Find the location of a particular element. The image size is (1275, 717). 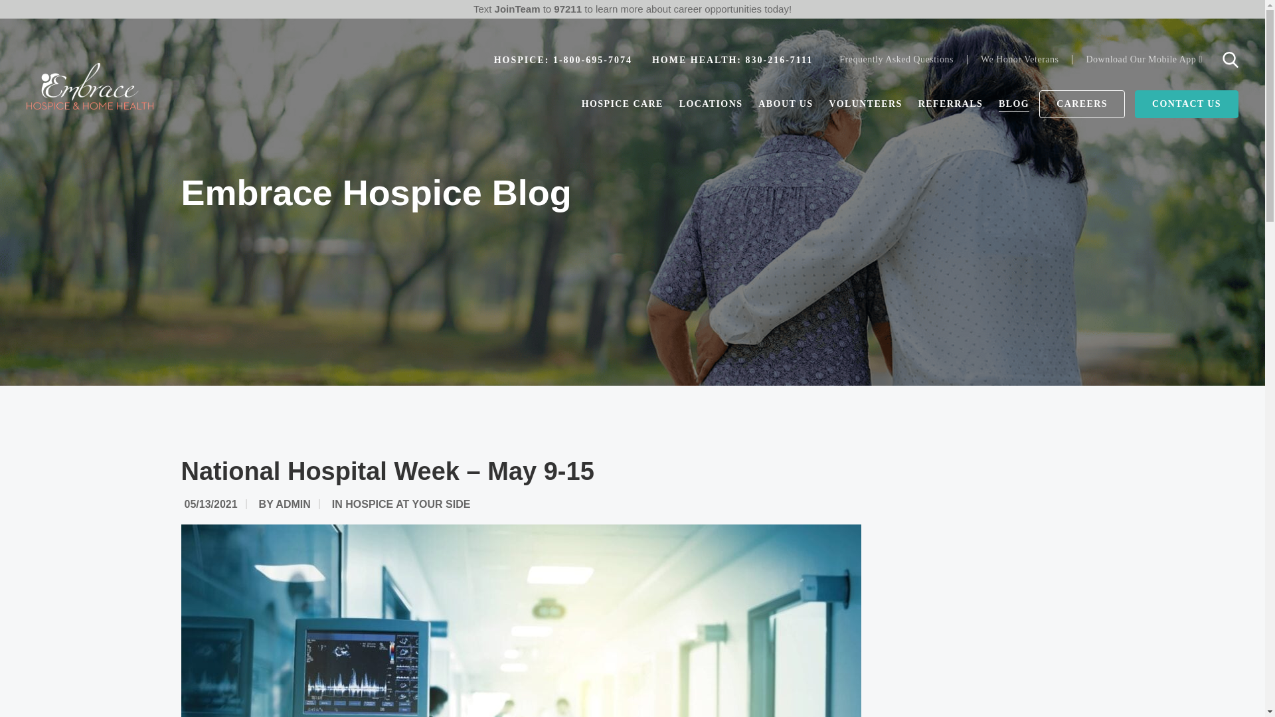

Download Our Mobile App is located at coordinates (1144, 60).